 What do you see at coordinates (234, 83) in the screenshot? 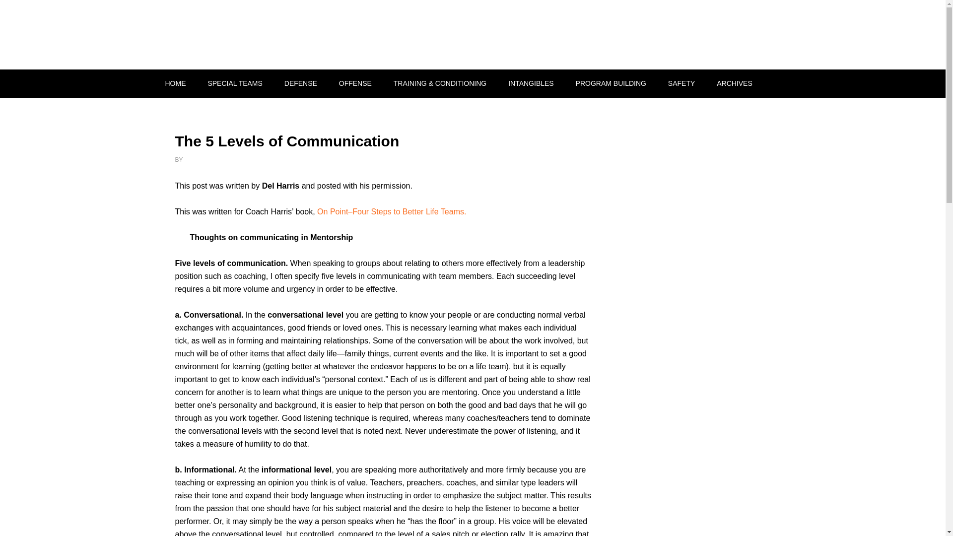
I see `SPECIAL TEAMS` at bounding box center [234, 83].